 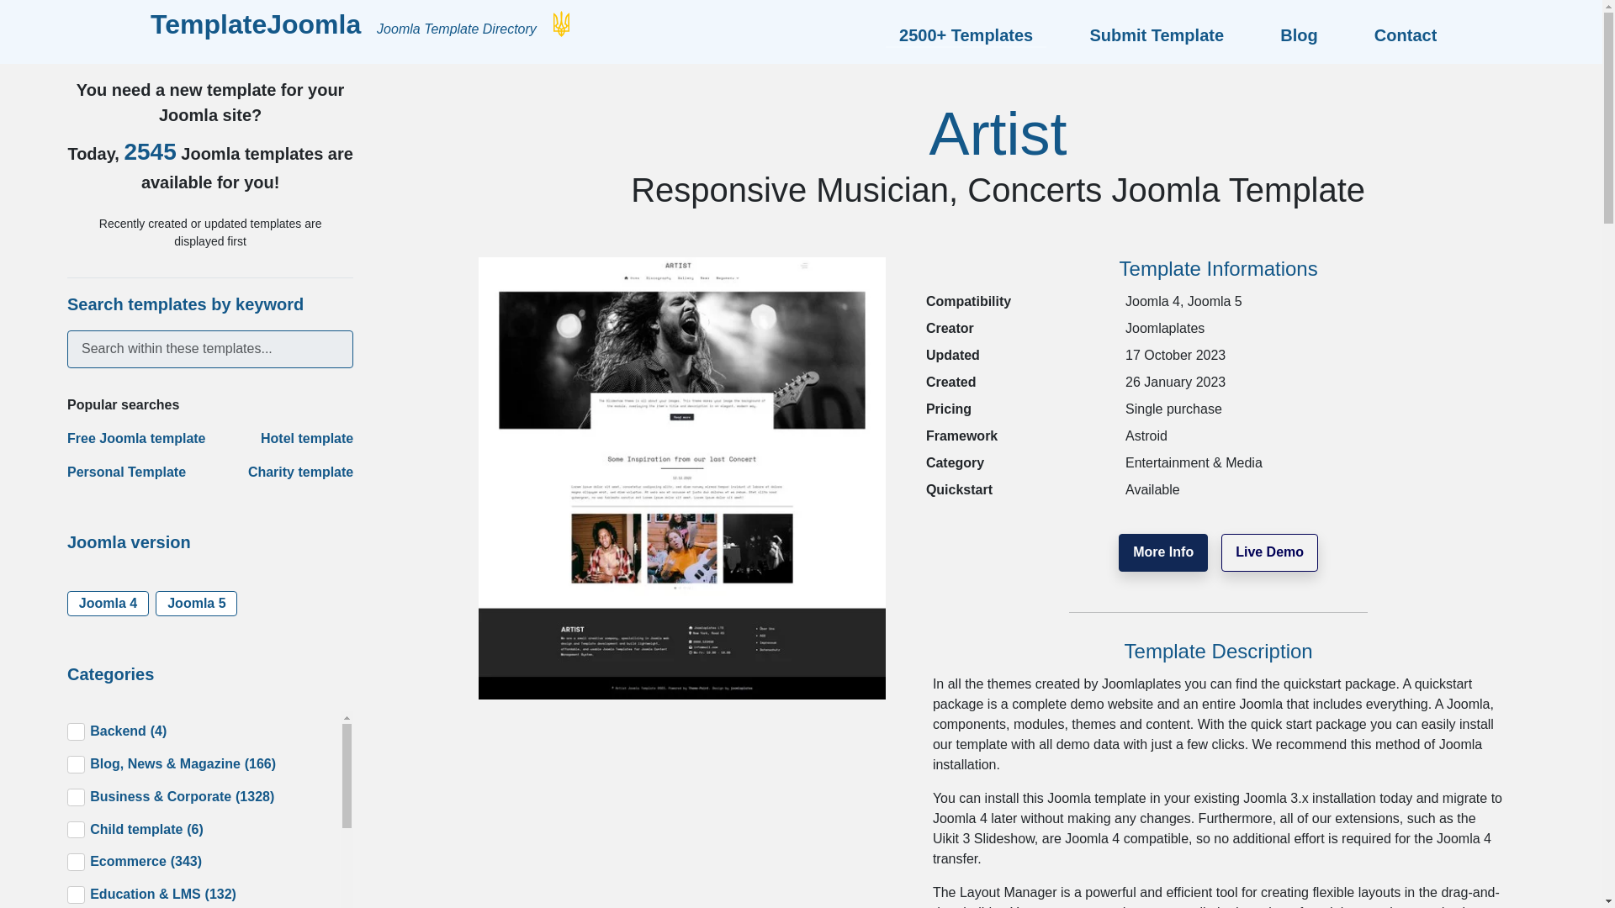 I want to click on Contact us!, so click(x=1399, y=35).